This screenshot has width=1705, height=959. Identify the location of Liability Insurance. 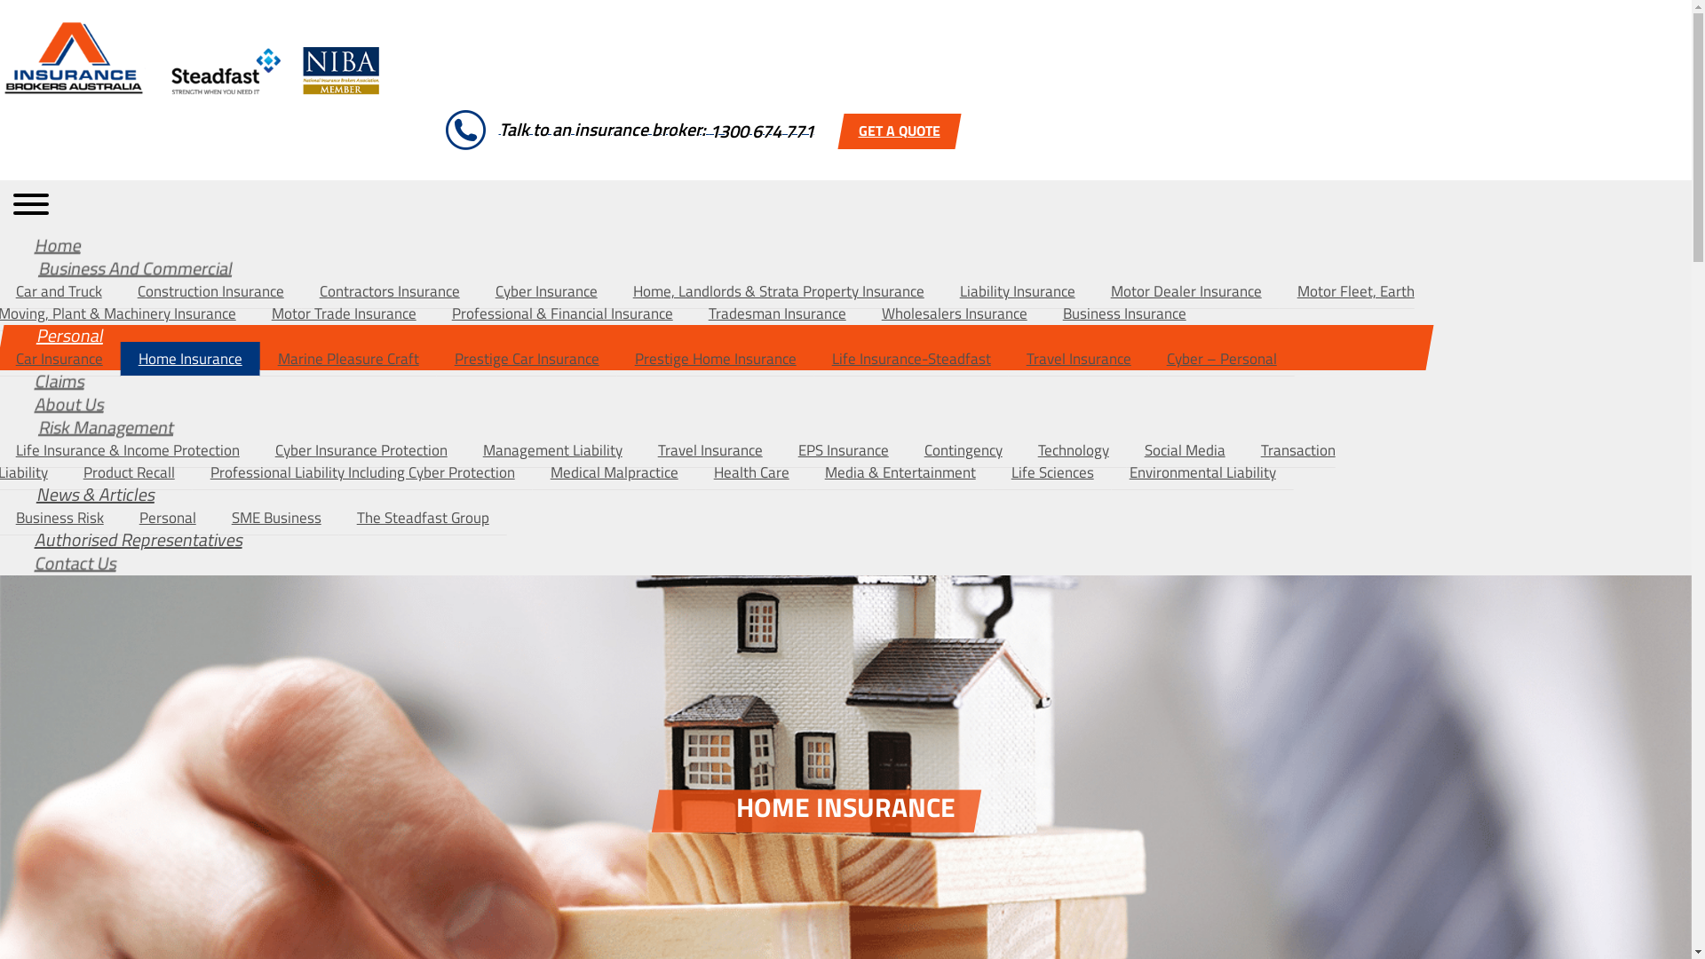
(1018, 291).